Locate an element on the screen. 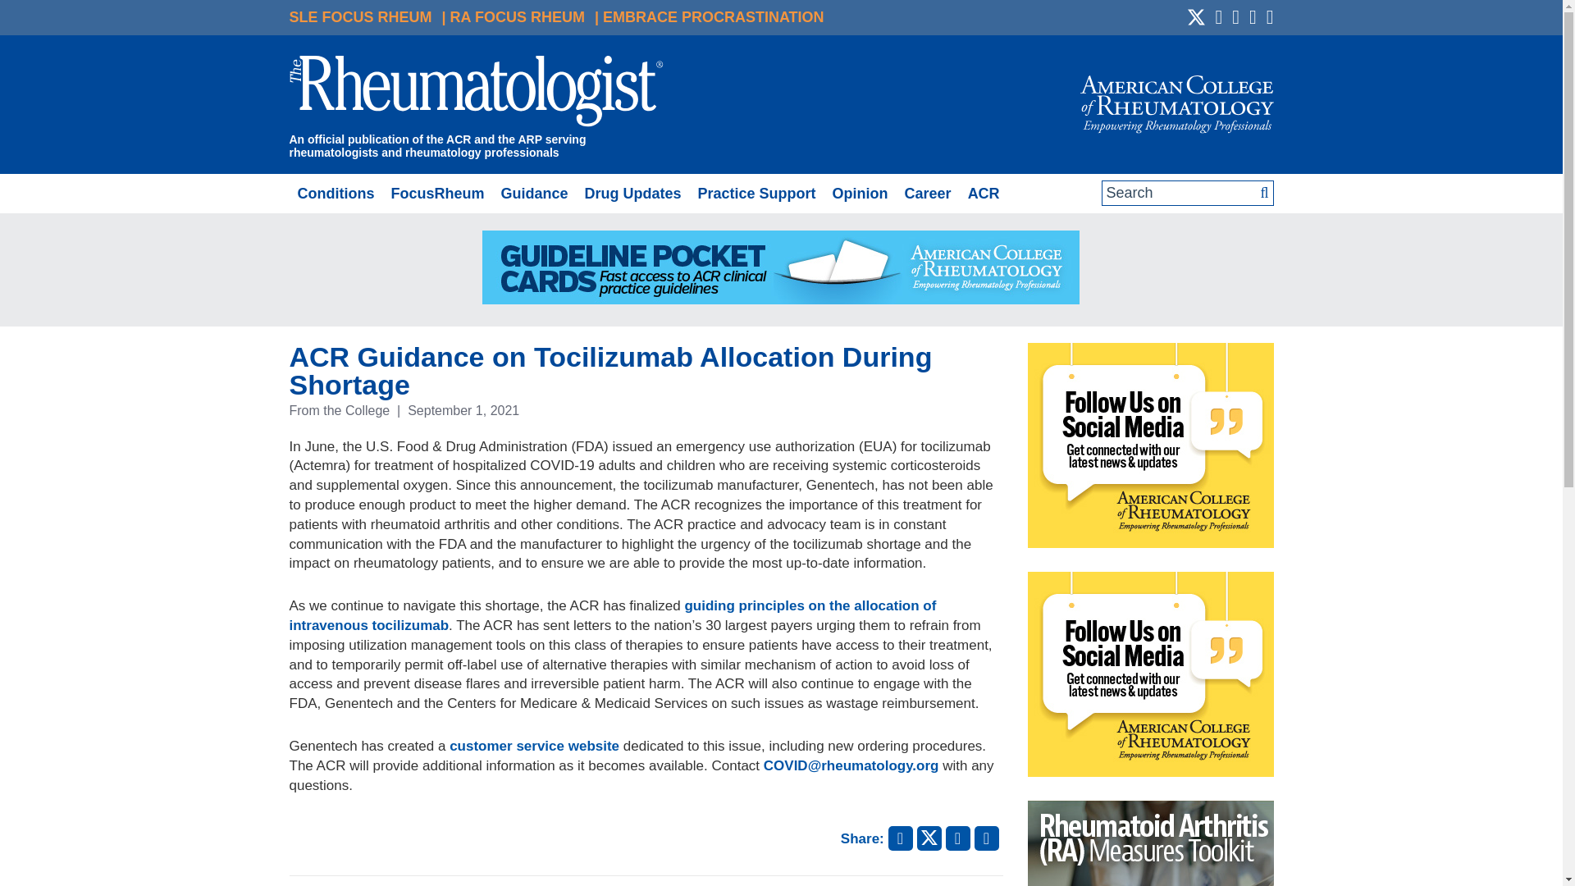 Image resolution: width=1575 pixels, height=886 pixels. Conditions is located at coordinates (335, 194).